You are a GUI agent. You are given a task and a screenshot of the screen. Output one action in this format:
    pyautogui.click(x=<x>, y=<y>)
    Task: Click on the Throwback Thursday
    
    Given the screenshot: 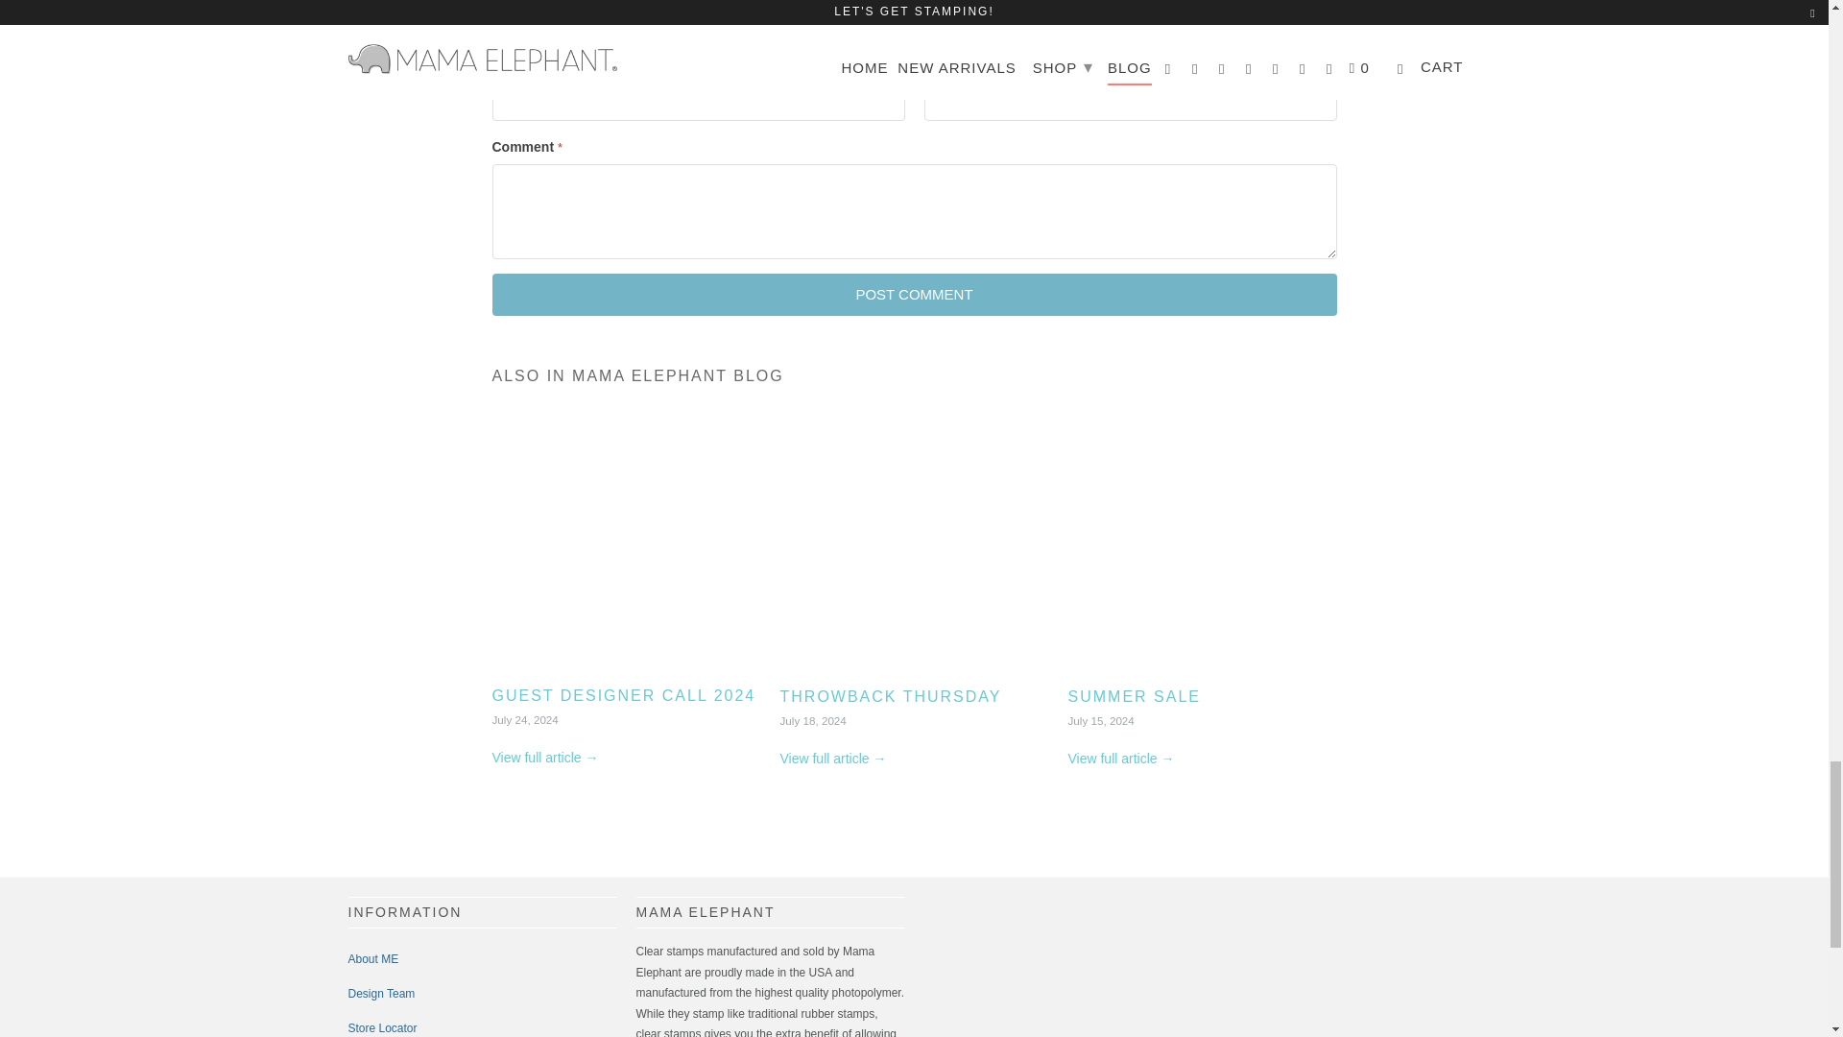 What is the action you would take?
    pyautogui.click(x=914, y=545)
    